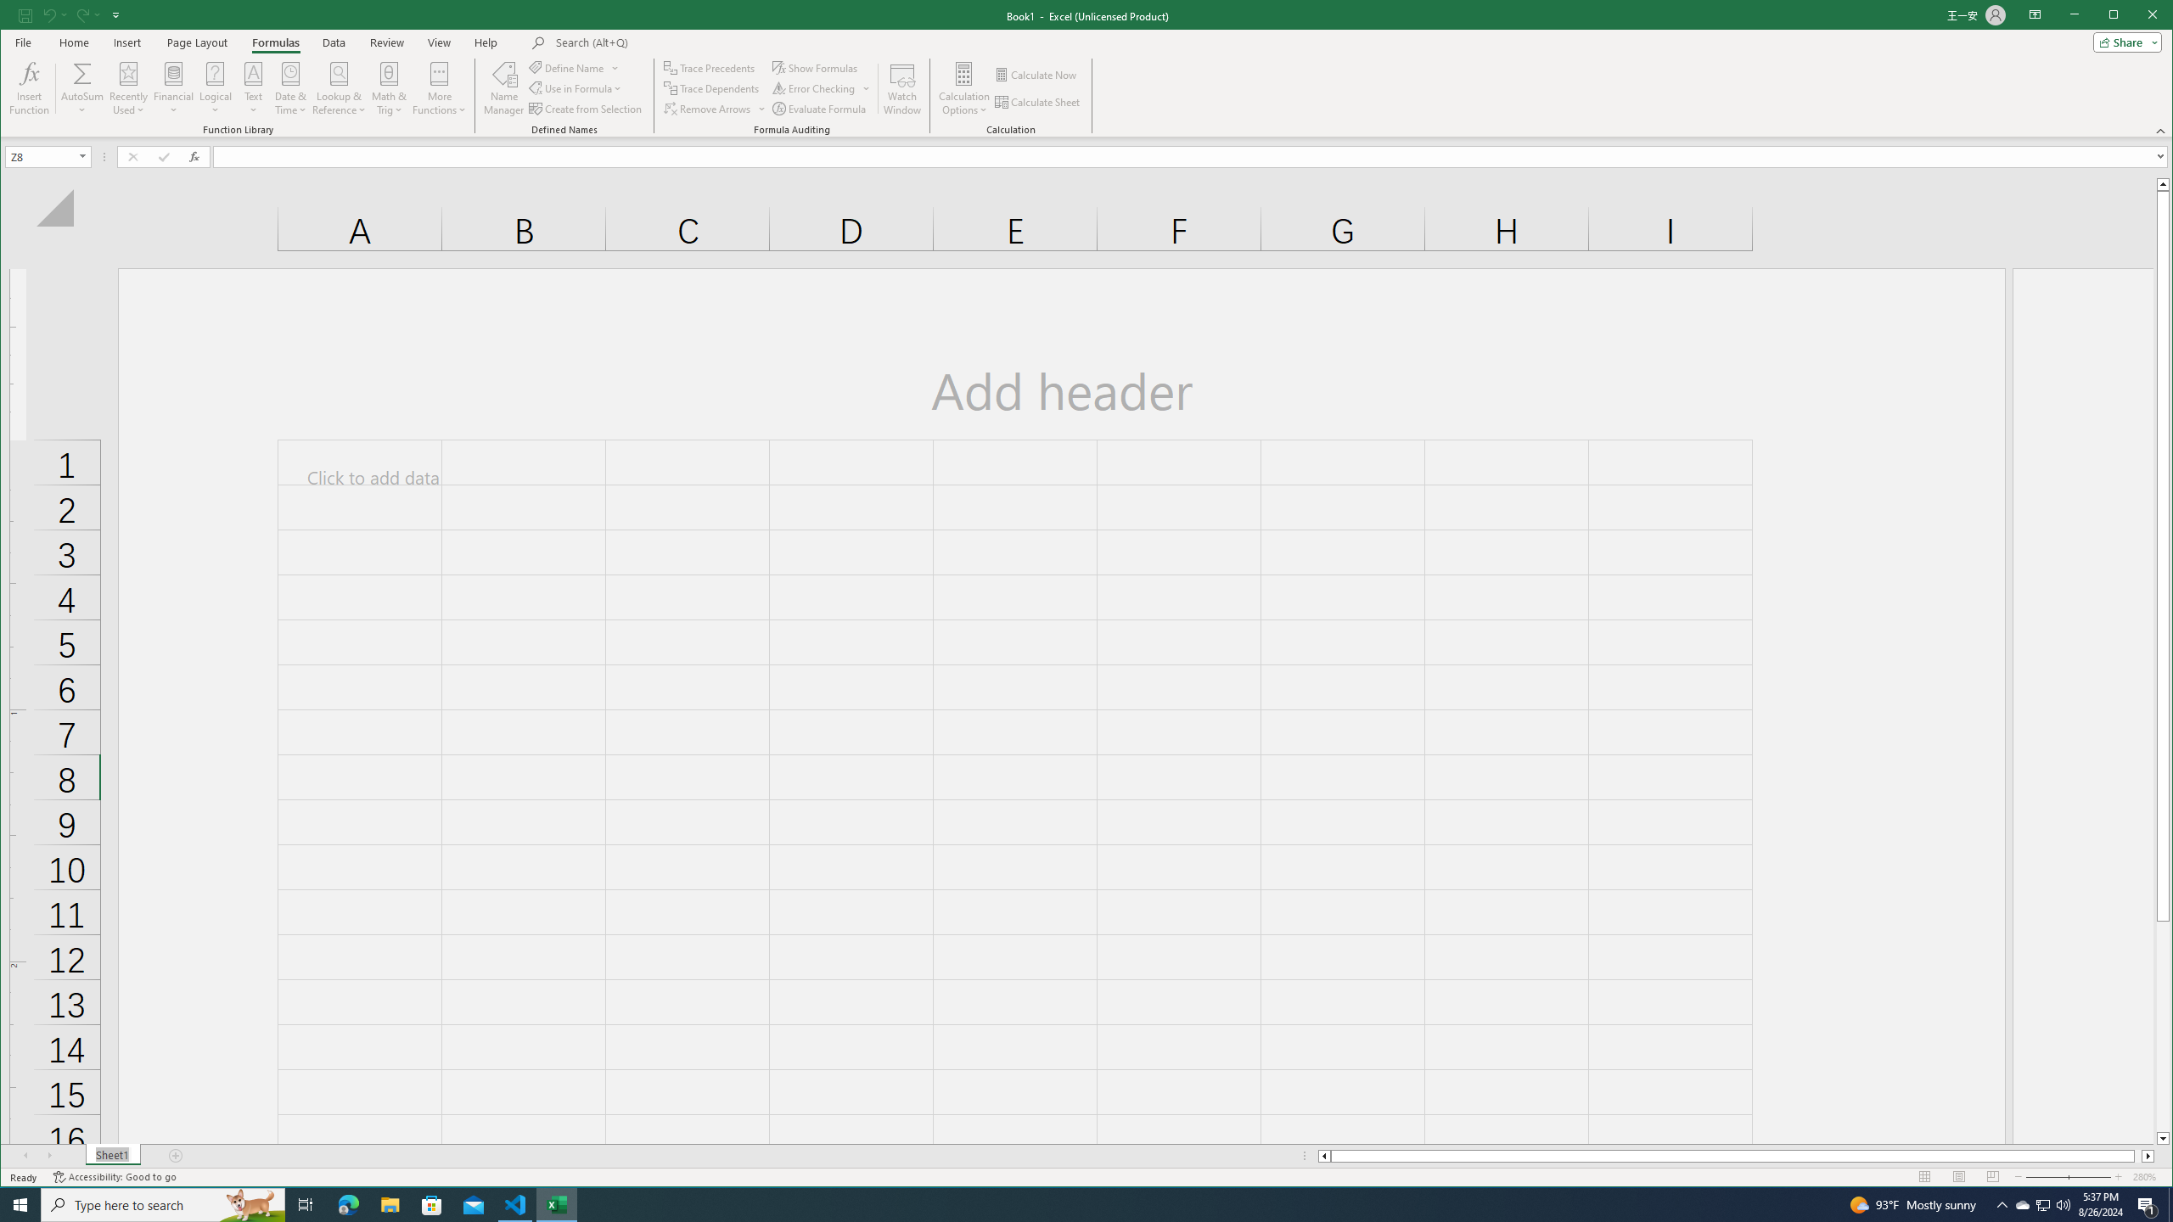 The width and height of the screenshot is (2173, 1222). Describe the element at coordinates (903, 88) in the screenshot. I see `Watch Window` at that location.